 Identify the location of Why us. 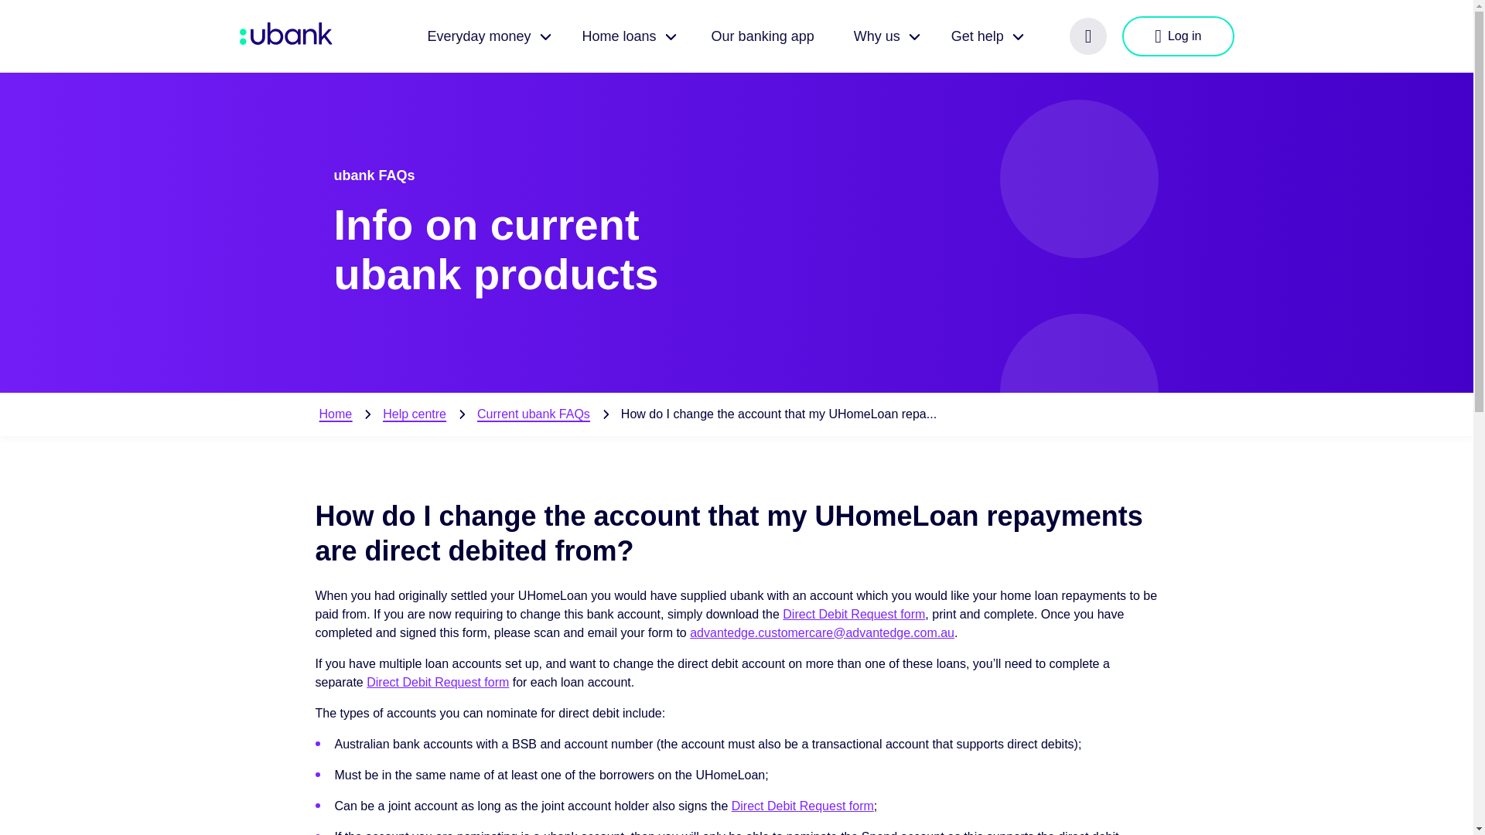
(885, 36).